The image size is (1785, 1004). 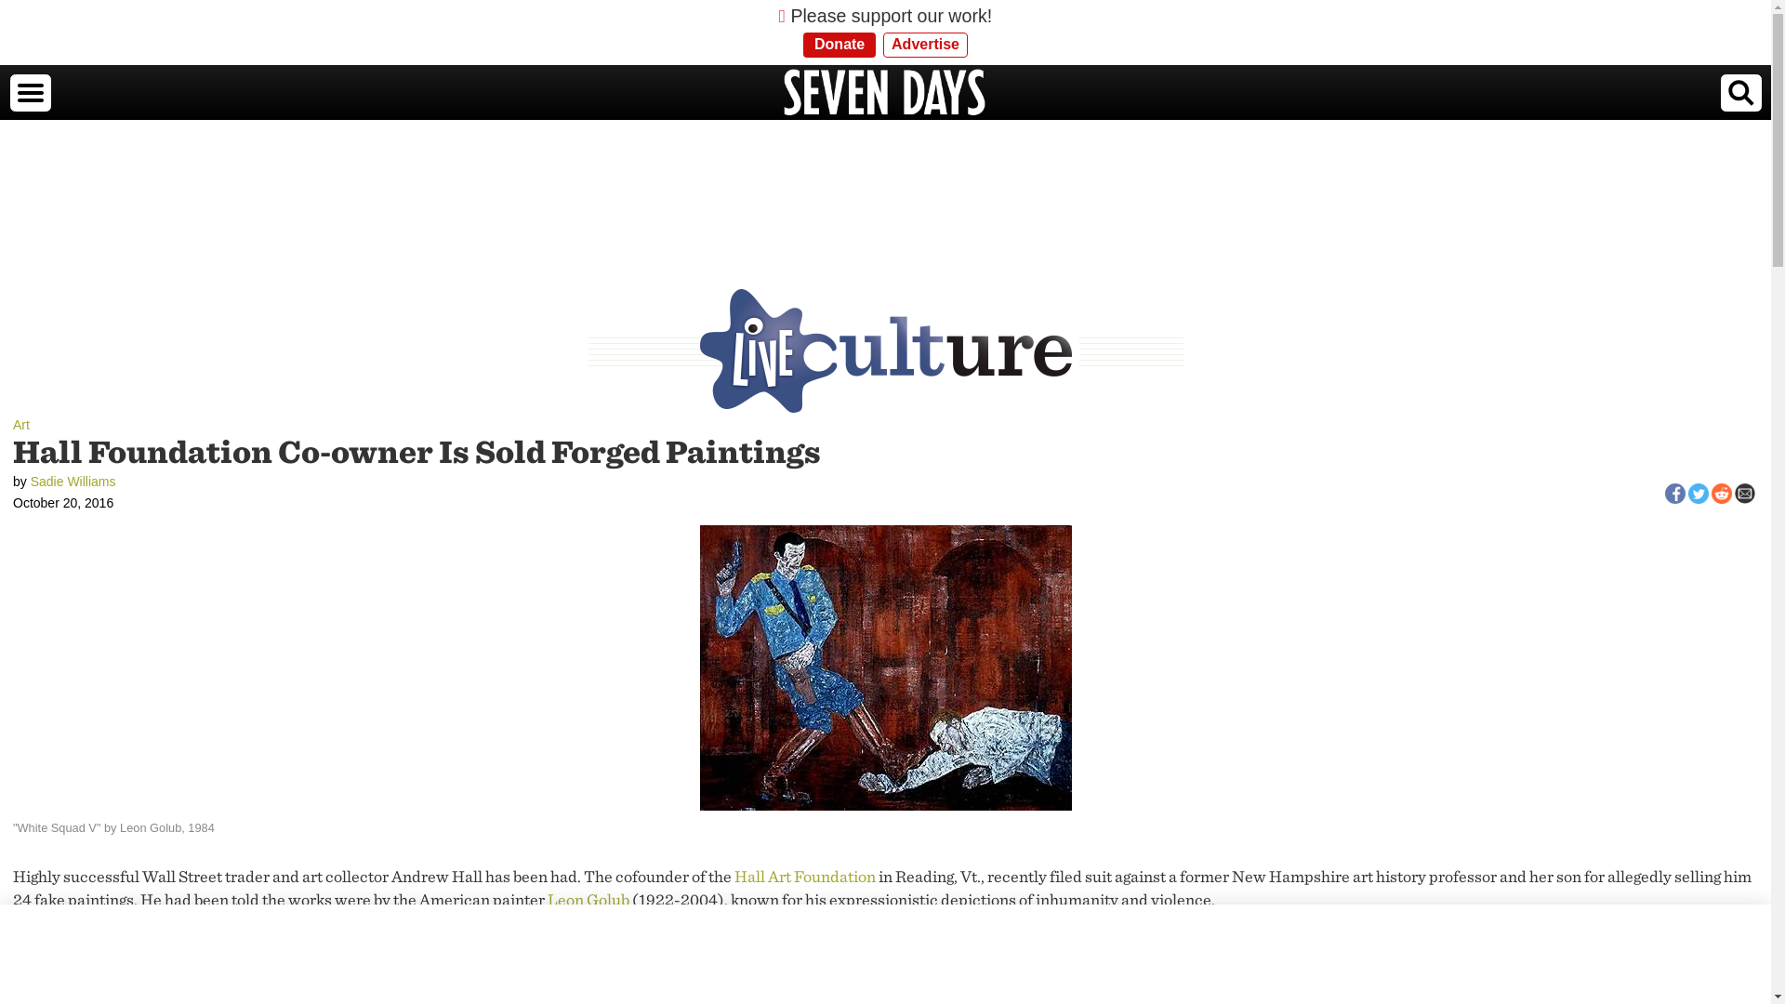 I want to click on Donate, so click(x=840, y=45).